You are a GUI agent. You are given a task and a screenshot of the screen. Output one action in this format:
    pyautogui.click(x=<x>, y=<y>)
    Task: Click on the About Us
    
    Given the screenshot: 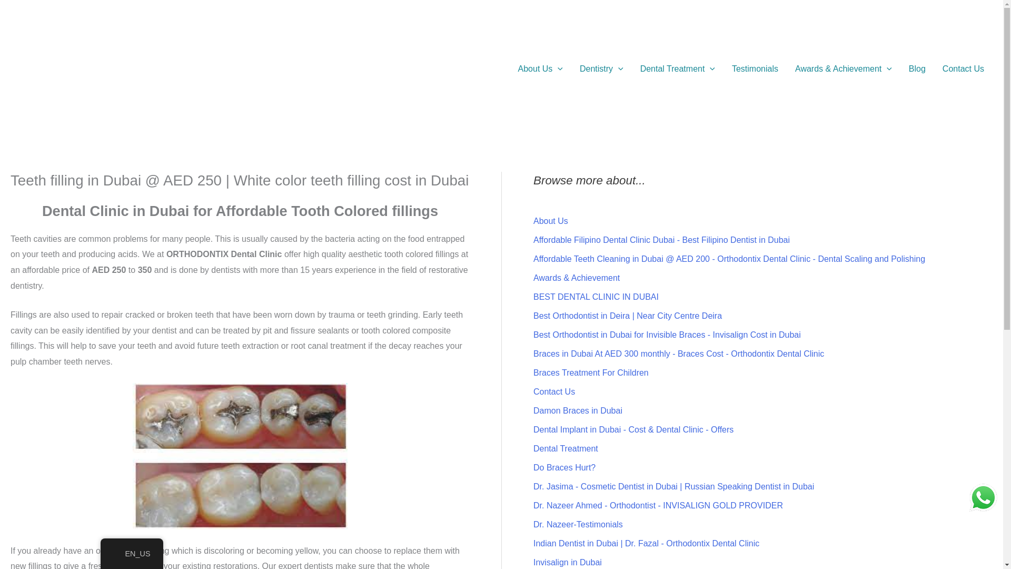 What is the action you would take?
    pyautogui.click(x=540, y=69)
    